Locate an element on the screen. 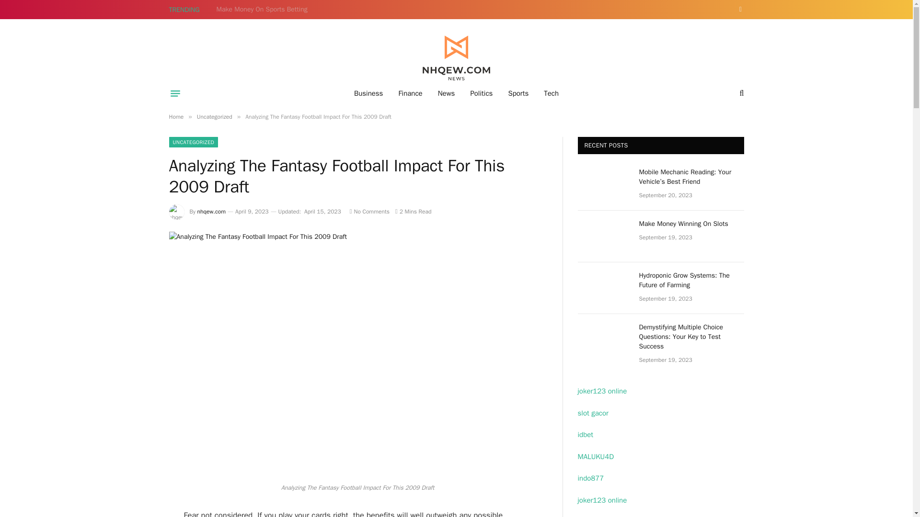 The height and width of the screenshot is (517, 920). Make Money On Sports Betting is located at coordinates (264, 10).